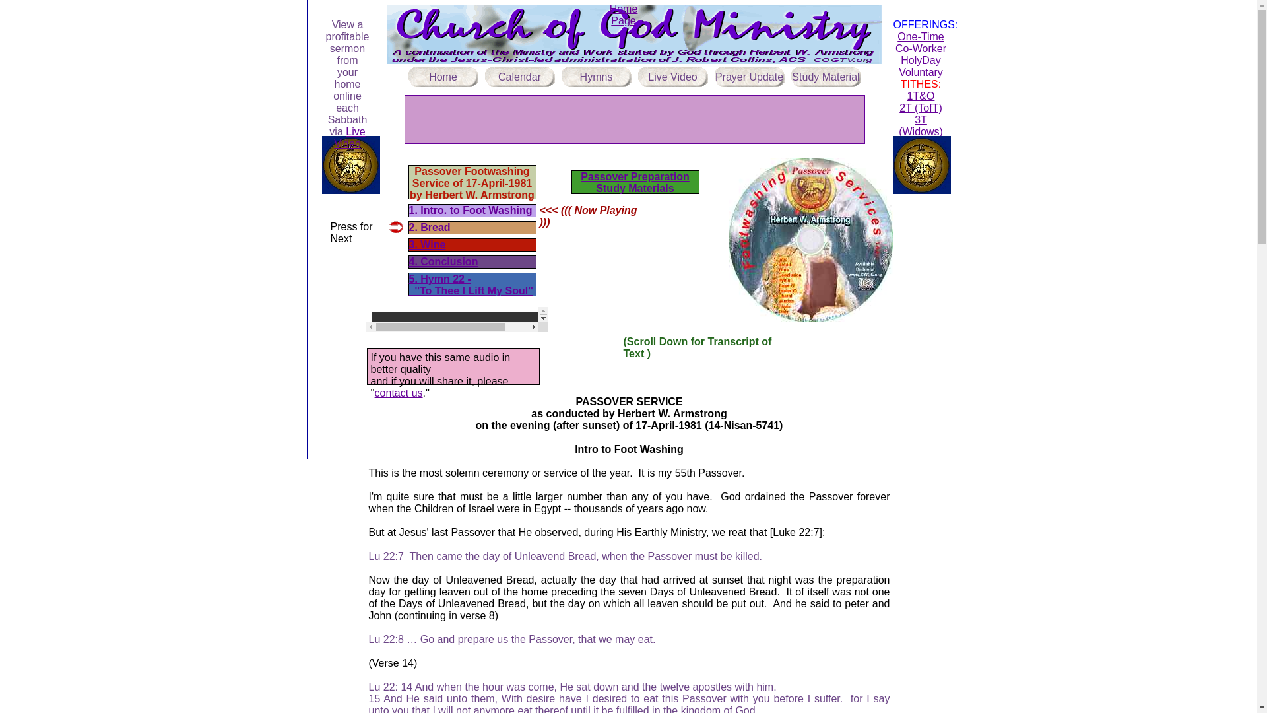 This screenshot has width=1267, height=713. What do you see at coordinates (920, 36) in the screenshot?
I see `One-Time` at bounding box center [920, 36].